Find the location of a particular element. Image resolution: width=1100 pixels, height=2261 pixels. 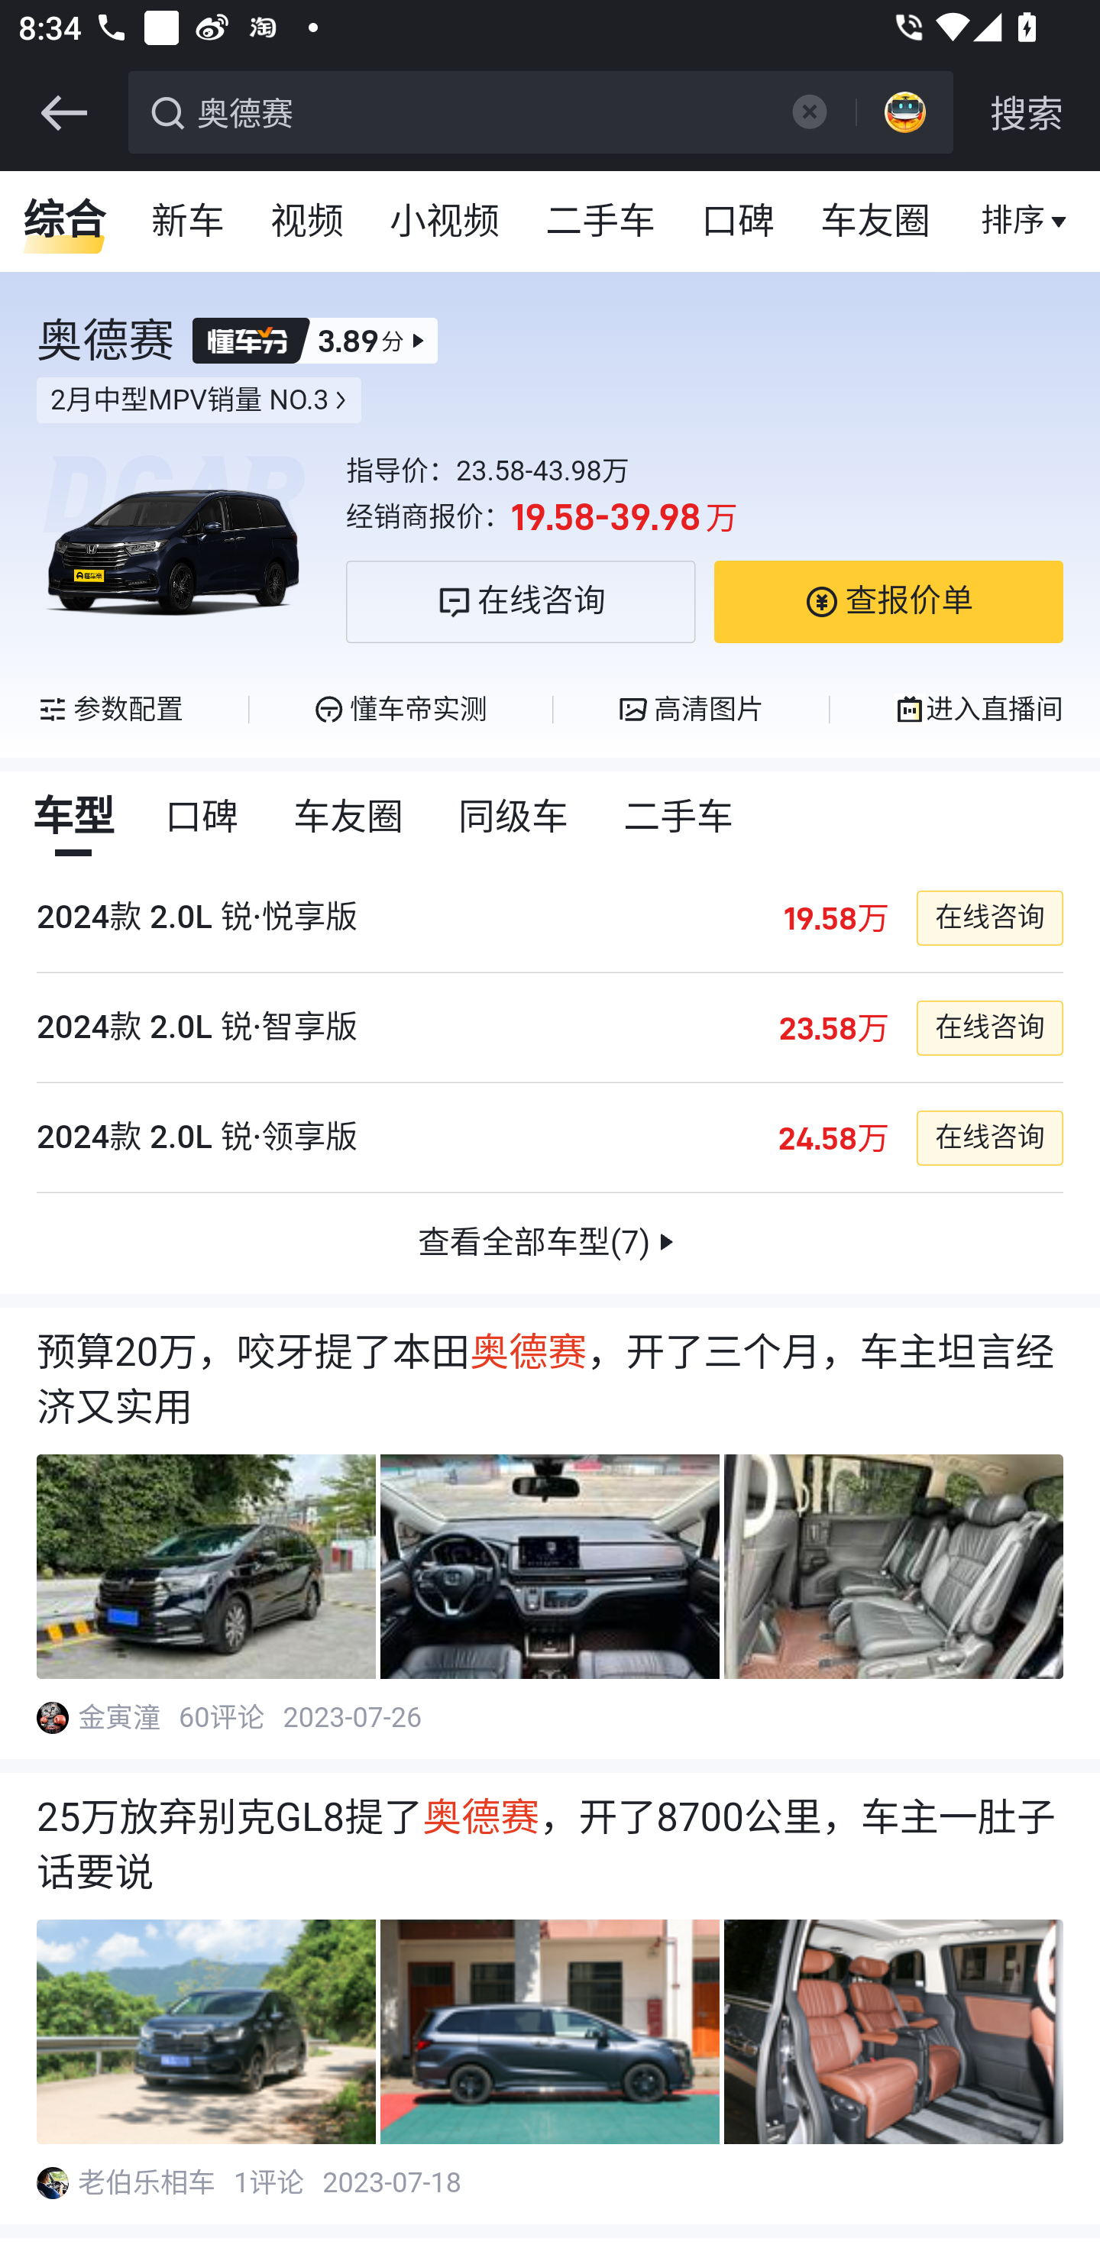

口碑 is located at coordinates (739, 222).